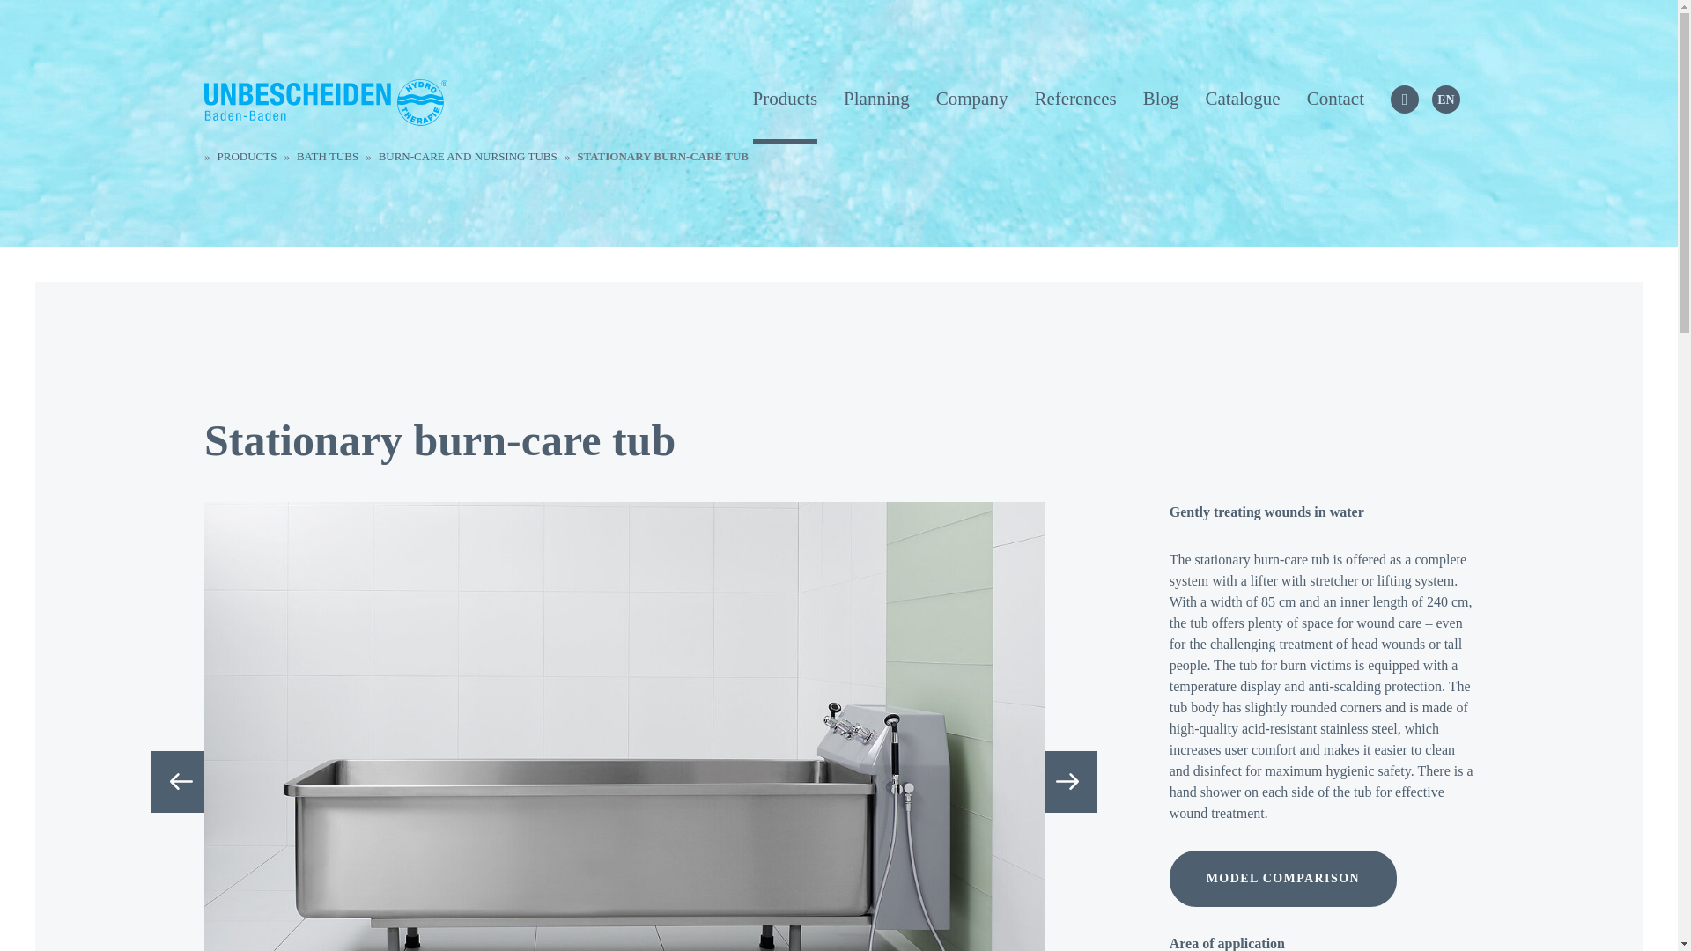  I want to click on Products, so click(786, 114).